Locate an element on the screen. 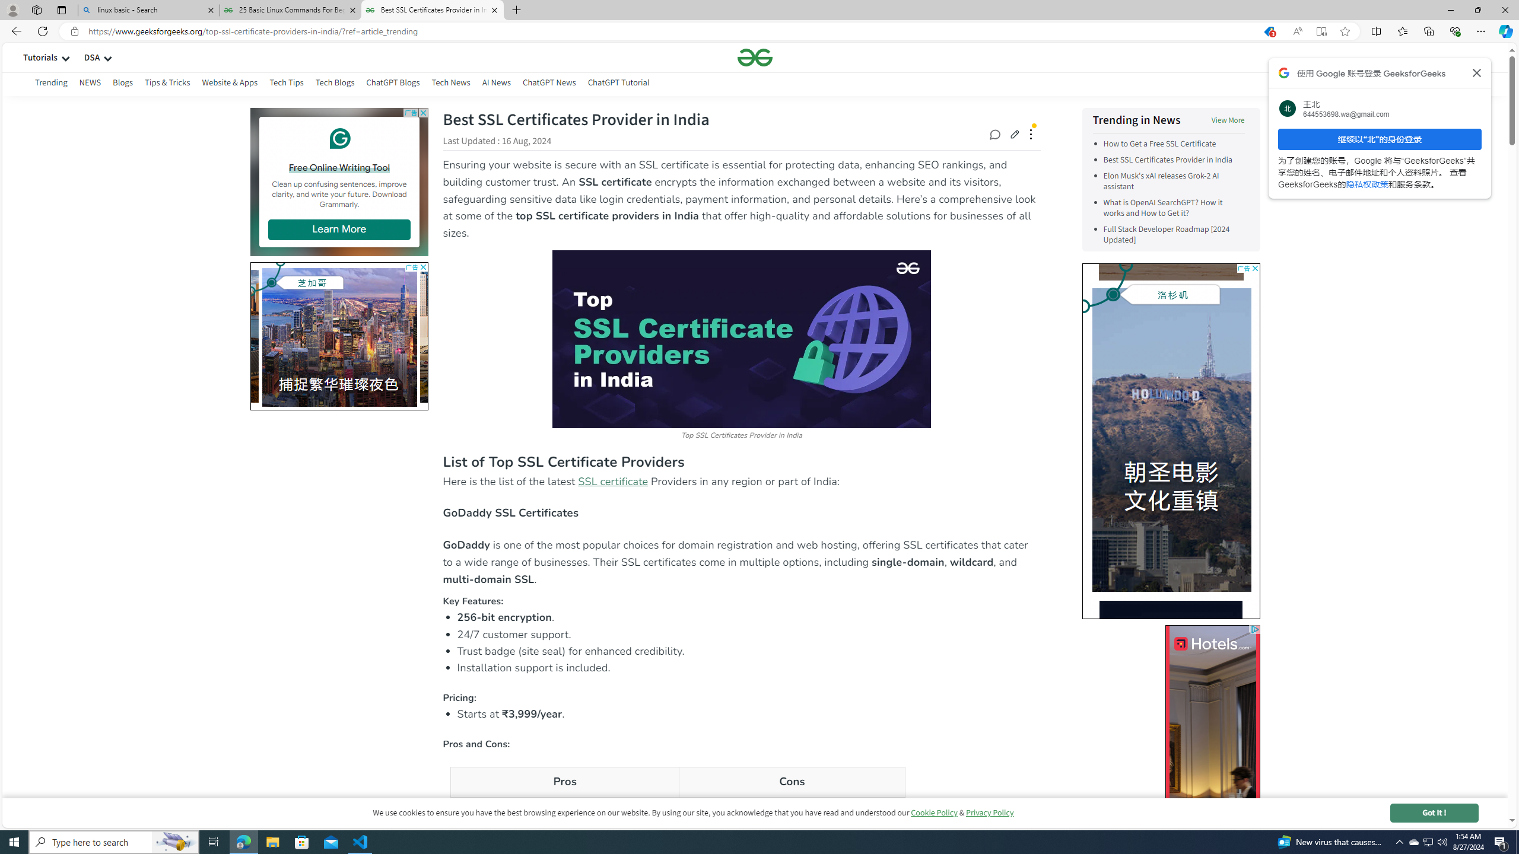 This screenshot has height=854, width=1519. DSA is located at coordinates (91, 57).